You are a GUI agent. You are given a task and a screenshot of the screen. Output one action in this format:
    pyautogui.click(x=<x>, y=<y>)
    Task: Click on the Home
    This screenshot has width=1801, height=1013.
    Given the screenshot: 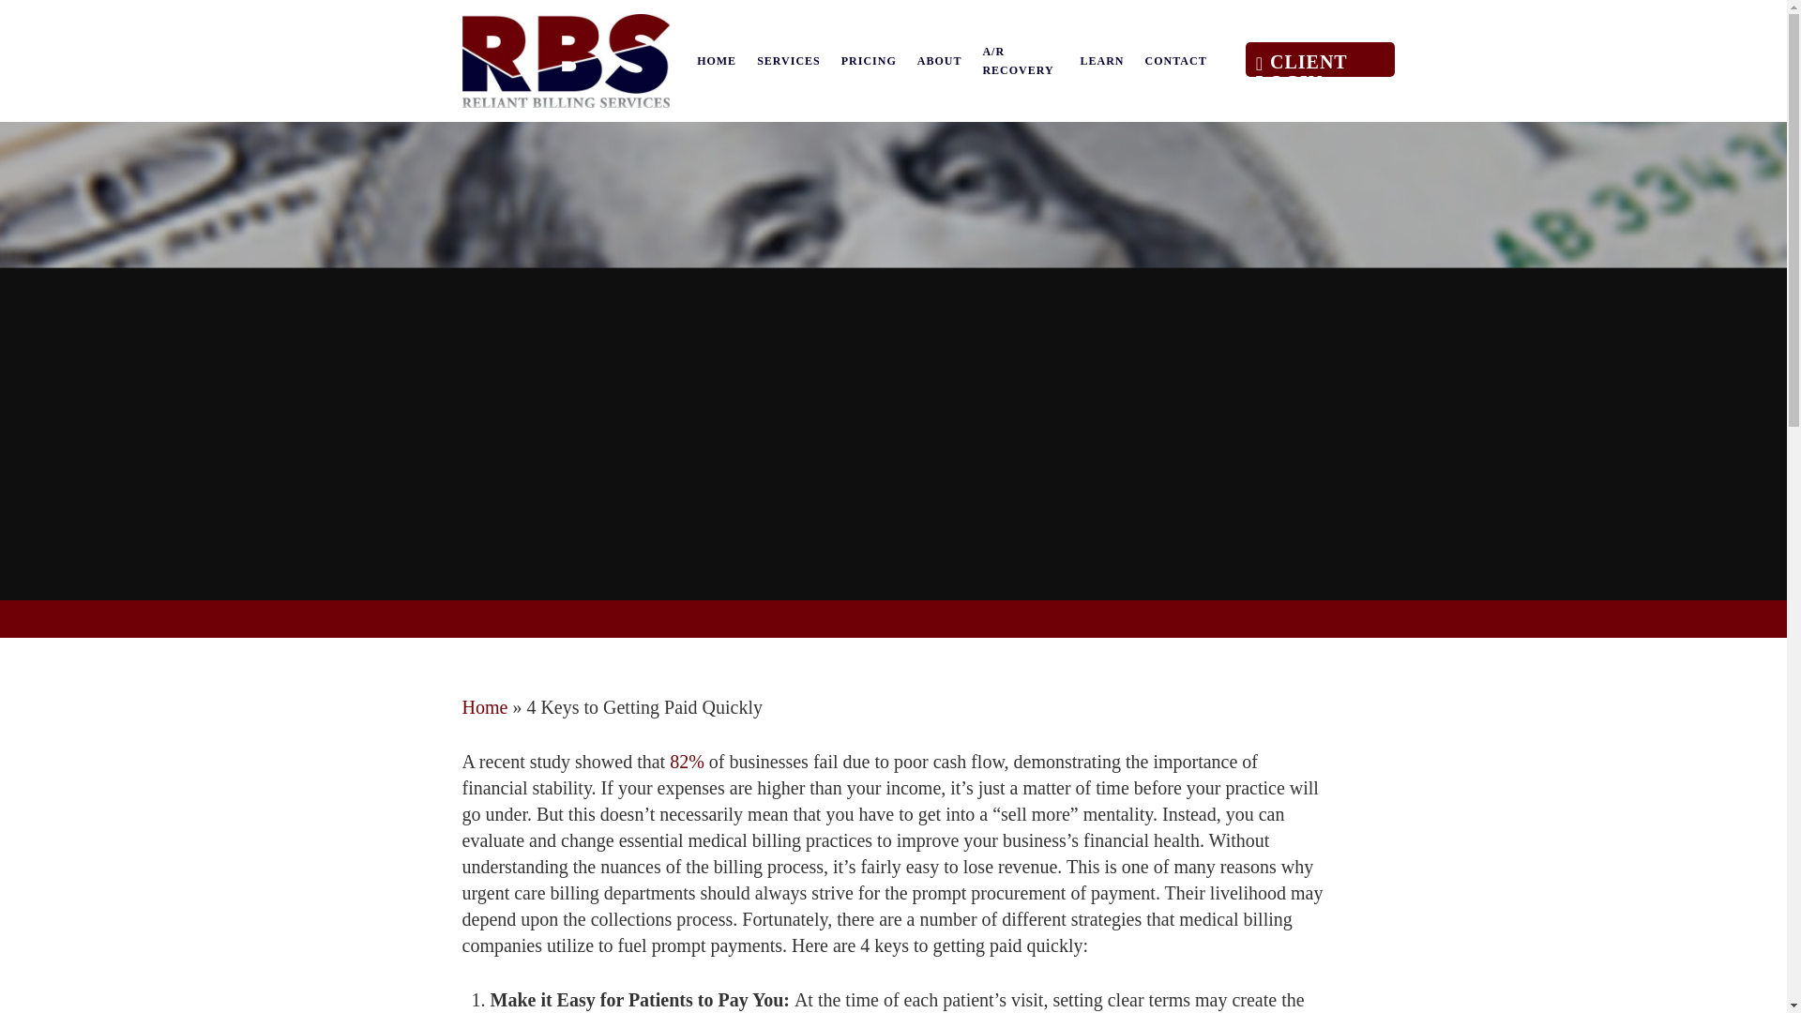 What is the action you would take?
    pyautogui.click(x=484, y=707)
    